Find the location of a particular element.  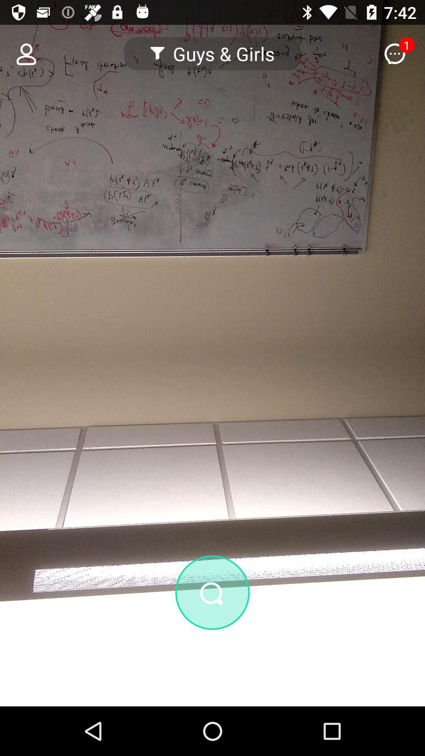

choose item below the guys & girls icon is located at coordinates (213, 592).